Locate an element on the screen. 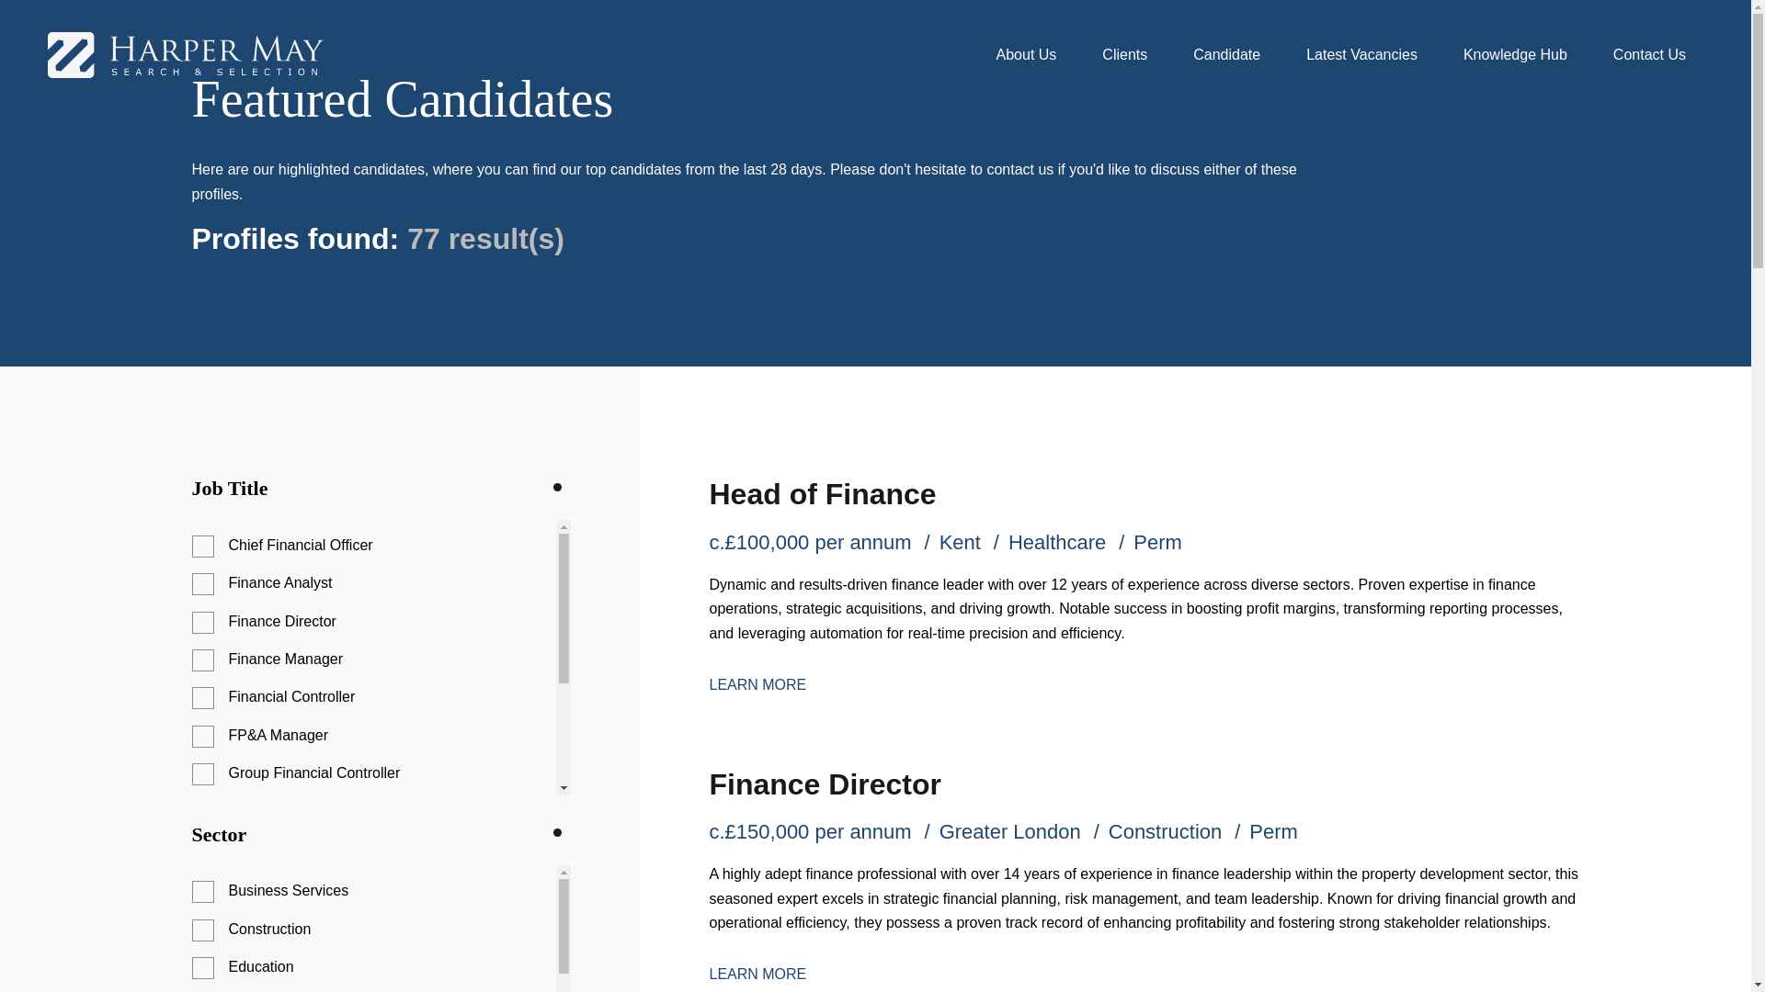  Clients is located at coordinates (1124, 54).